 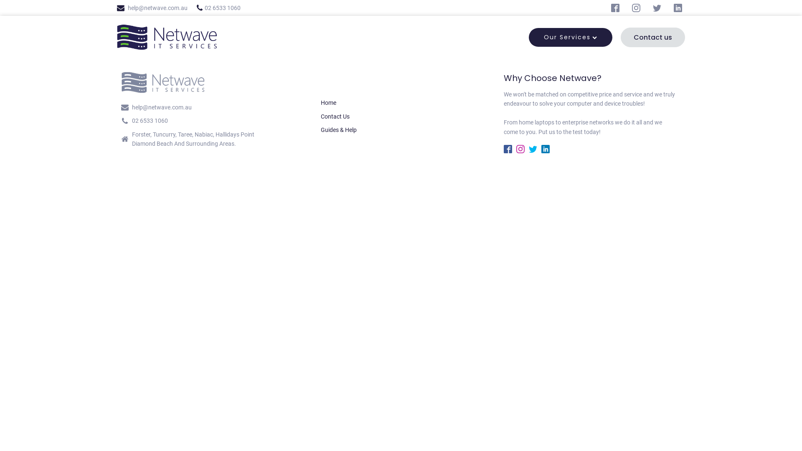 What do you see at coordinates (218, 8) in the screenshot?
I see `02 6533 1060` at bounding box center [218, 8].